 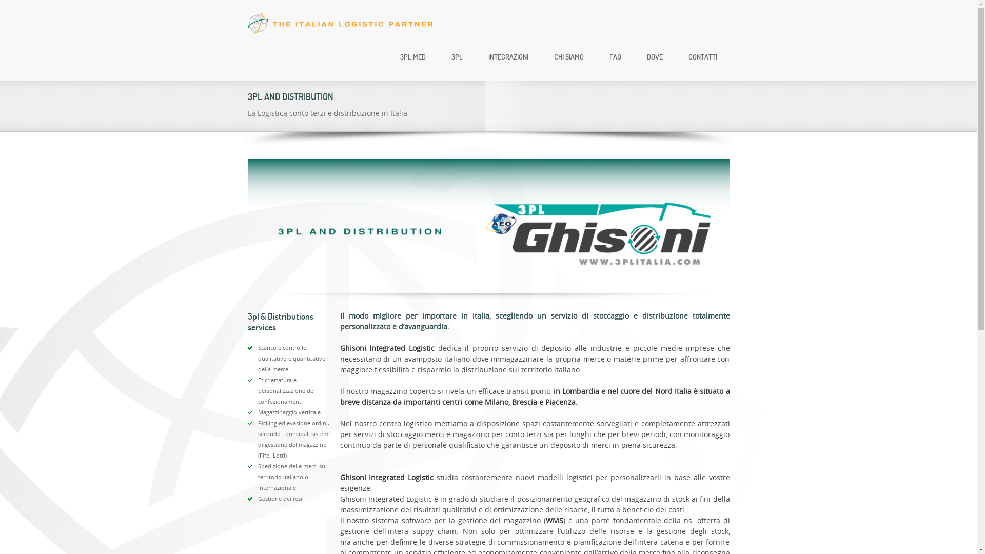 I want to click on 3PL, so click(x=457, y=56).